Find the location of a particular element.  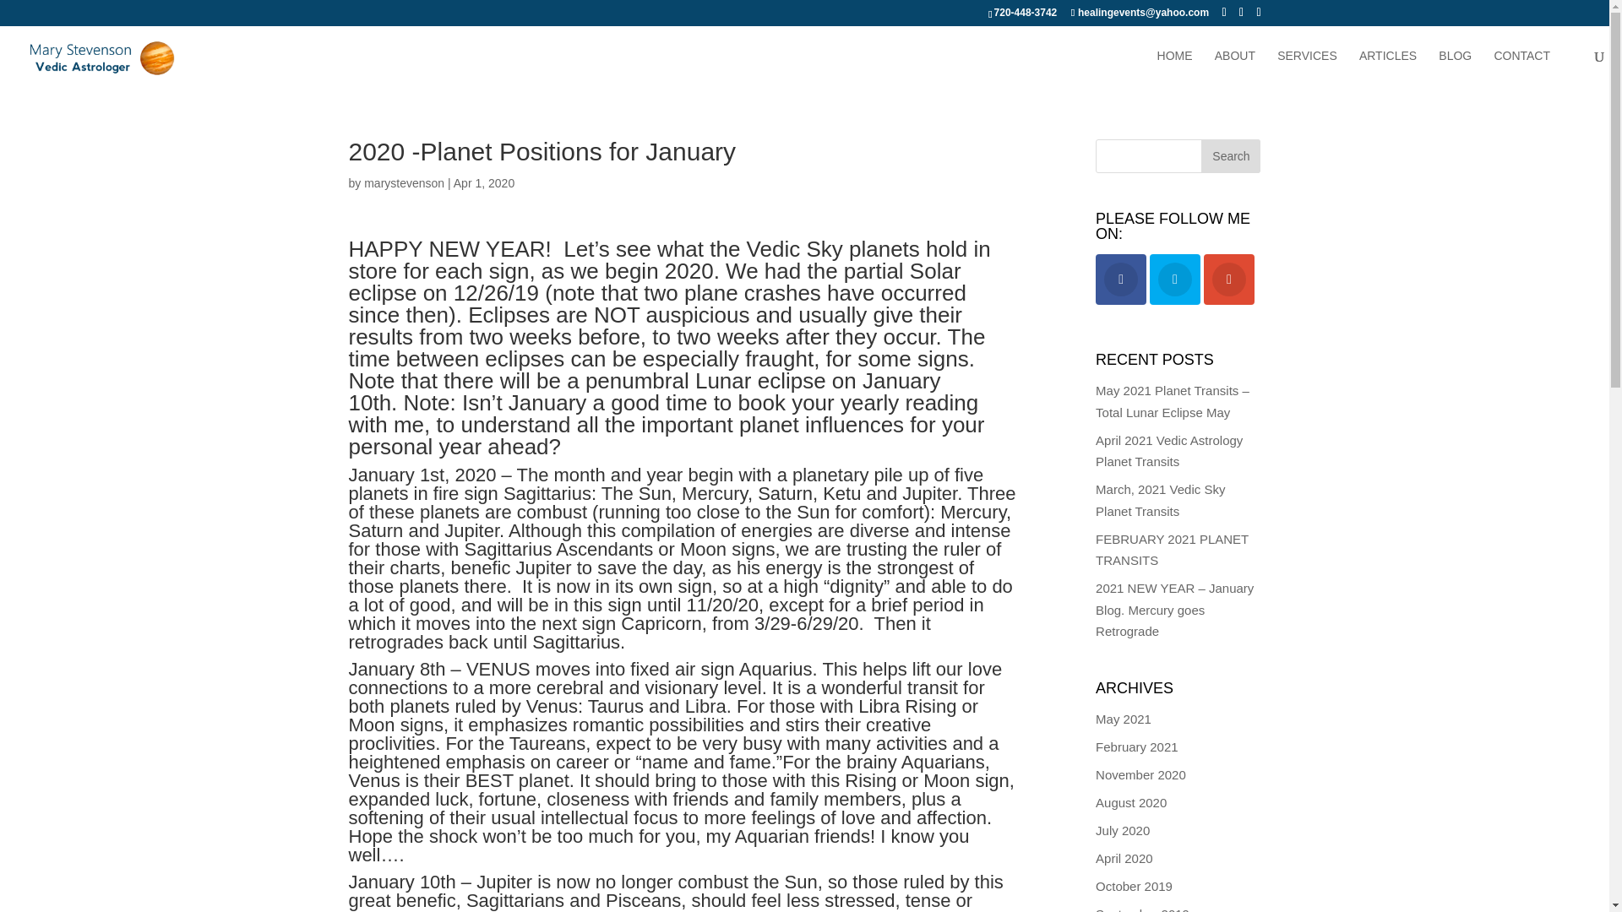

May 2021 is located at coordinates (1124, 719).